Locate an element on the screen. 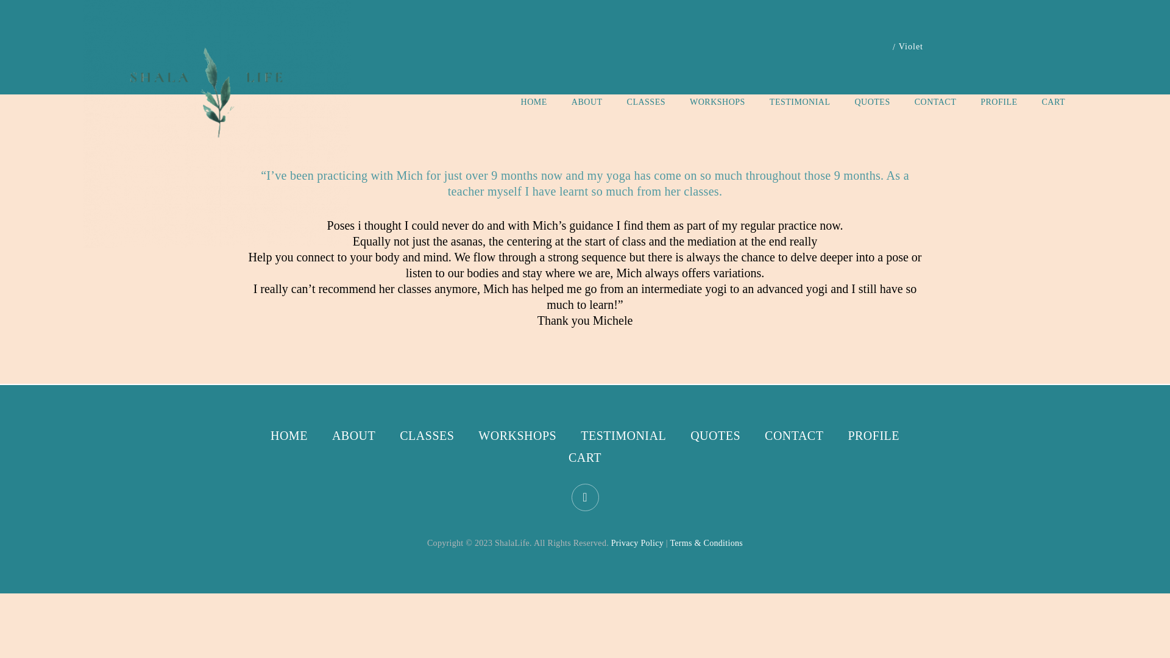 This screenshot has width=1170, height=658. CLASSES is located at coordinates (646, 102).